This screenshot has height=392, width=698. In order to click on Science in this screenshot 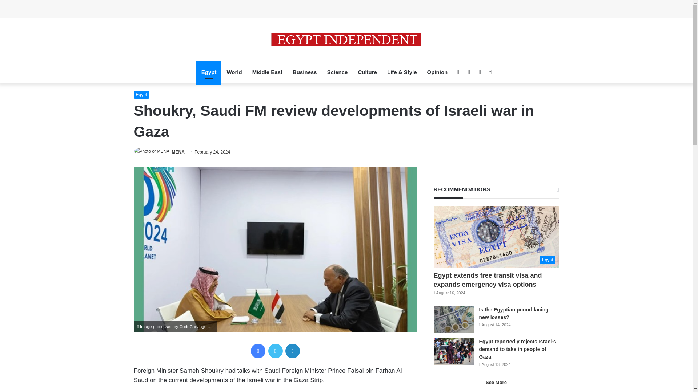, I will do `click(337, 72)`.